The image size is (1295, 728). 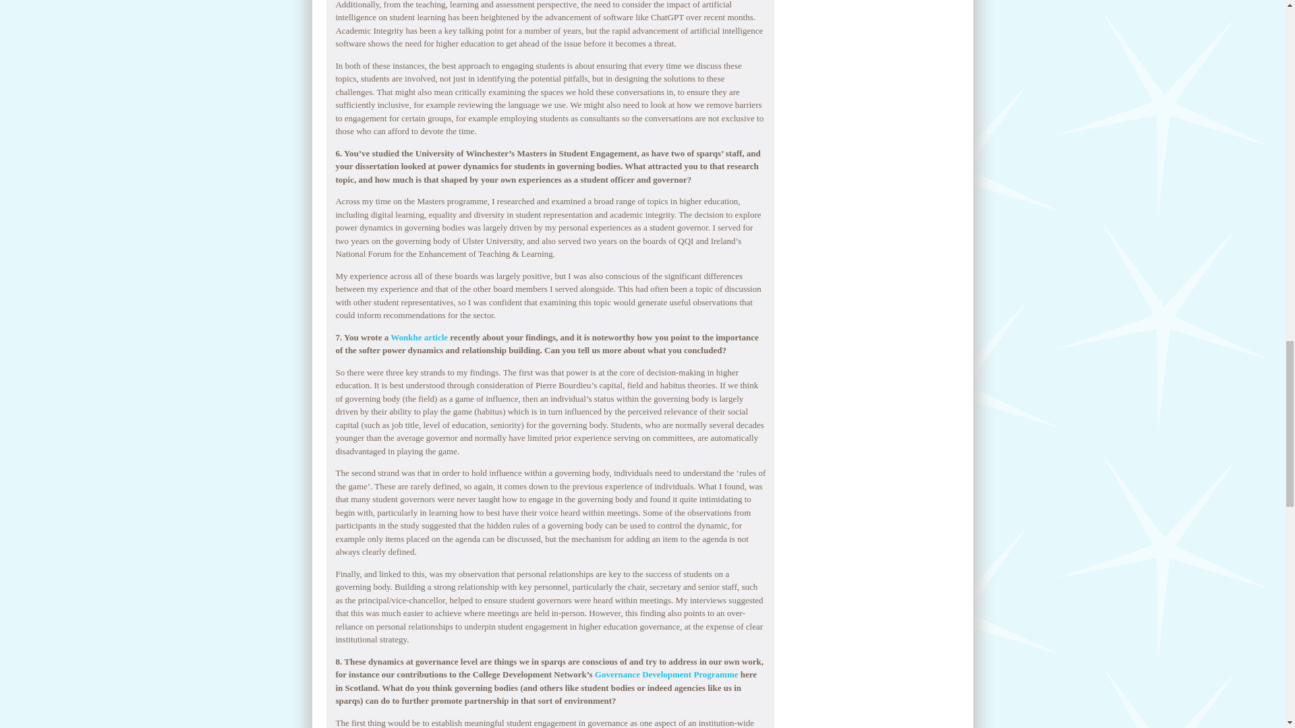 What do you see at coordinates (420, 337) in the screenshot?
I see `Wonkhe article` at bounding box center [420, 337].